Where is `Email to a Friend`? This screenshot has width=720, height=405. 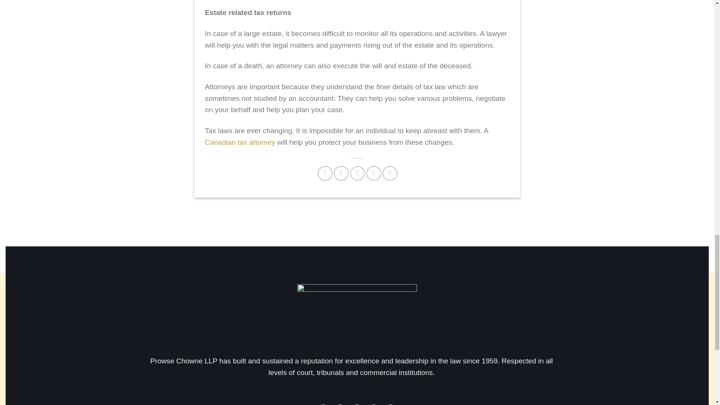
Email to a Friend is located at coordinates (357, 173).